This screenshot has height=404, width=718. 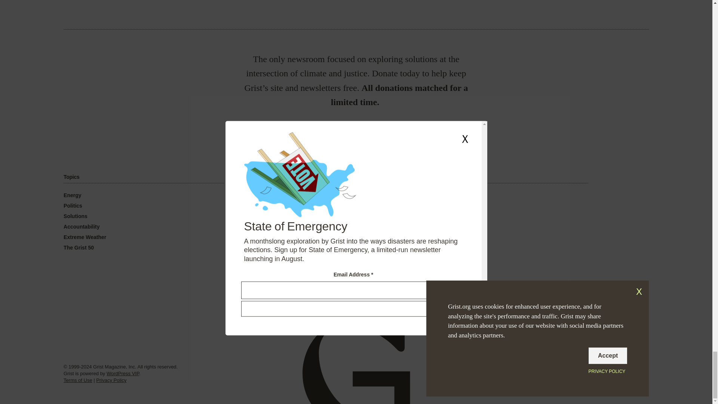 I want to click on Topics, so click(x=71, y=177).